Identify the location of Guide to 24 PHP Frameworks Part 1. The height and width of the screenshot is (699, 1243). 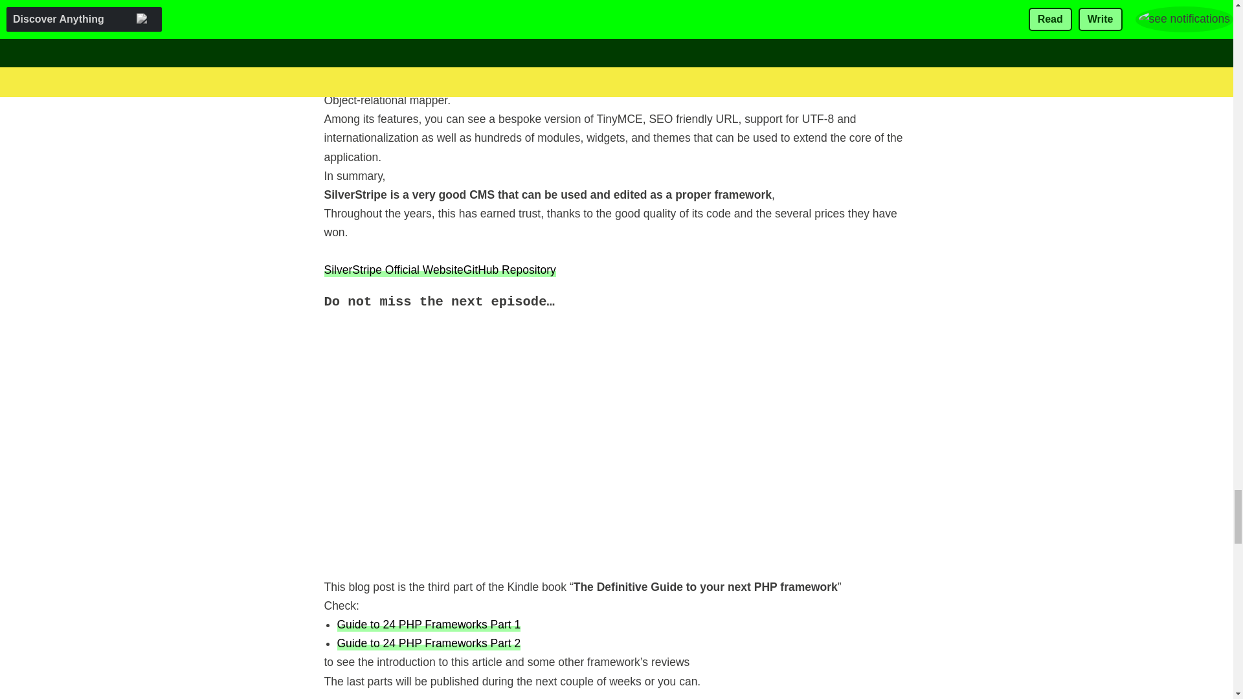
(429, 624).